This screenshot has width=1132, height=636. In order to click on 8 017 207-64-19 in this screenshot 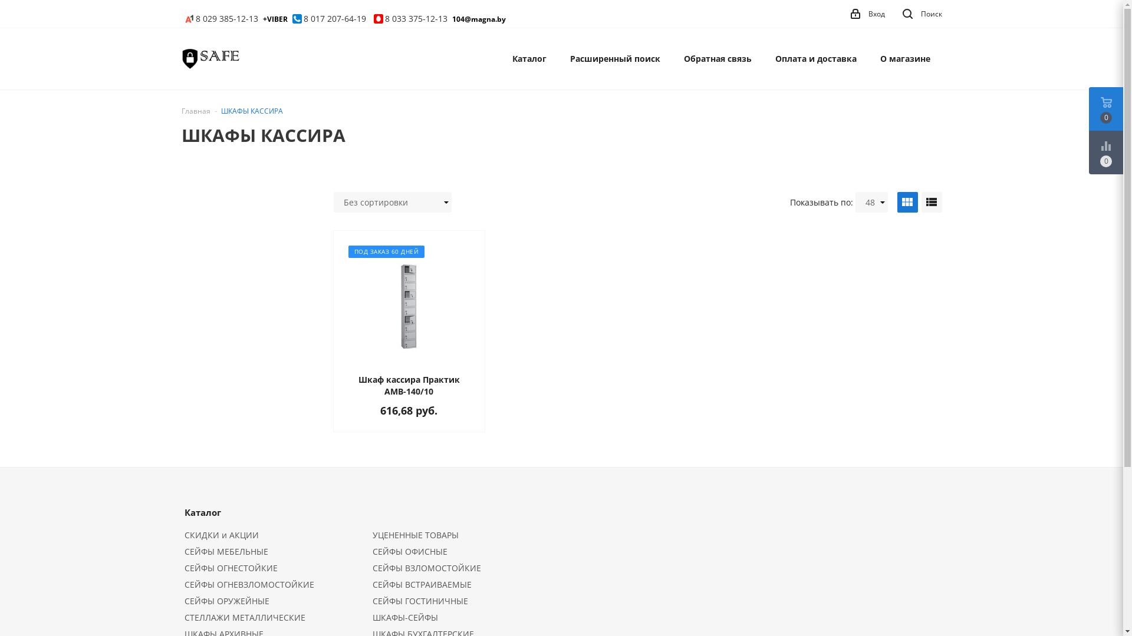, I will do `click(328, 19)`.